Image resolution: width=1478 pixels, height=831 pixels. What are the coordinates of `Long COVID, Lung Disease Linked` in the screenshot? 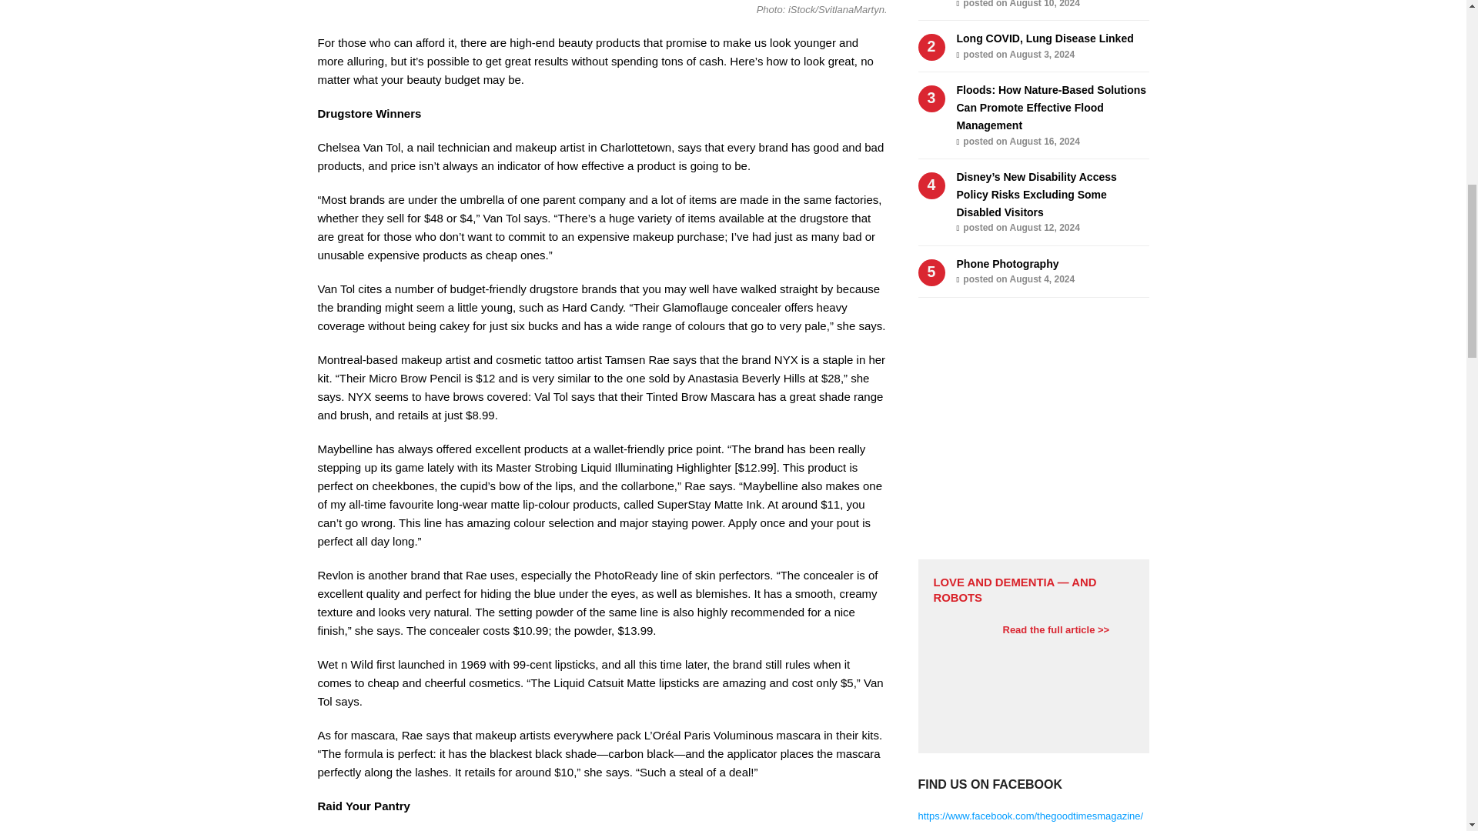 It's located at (1045, 38).